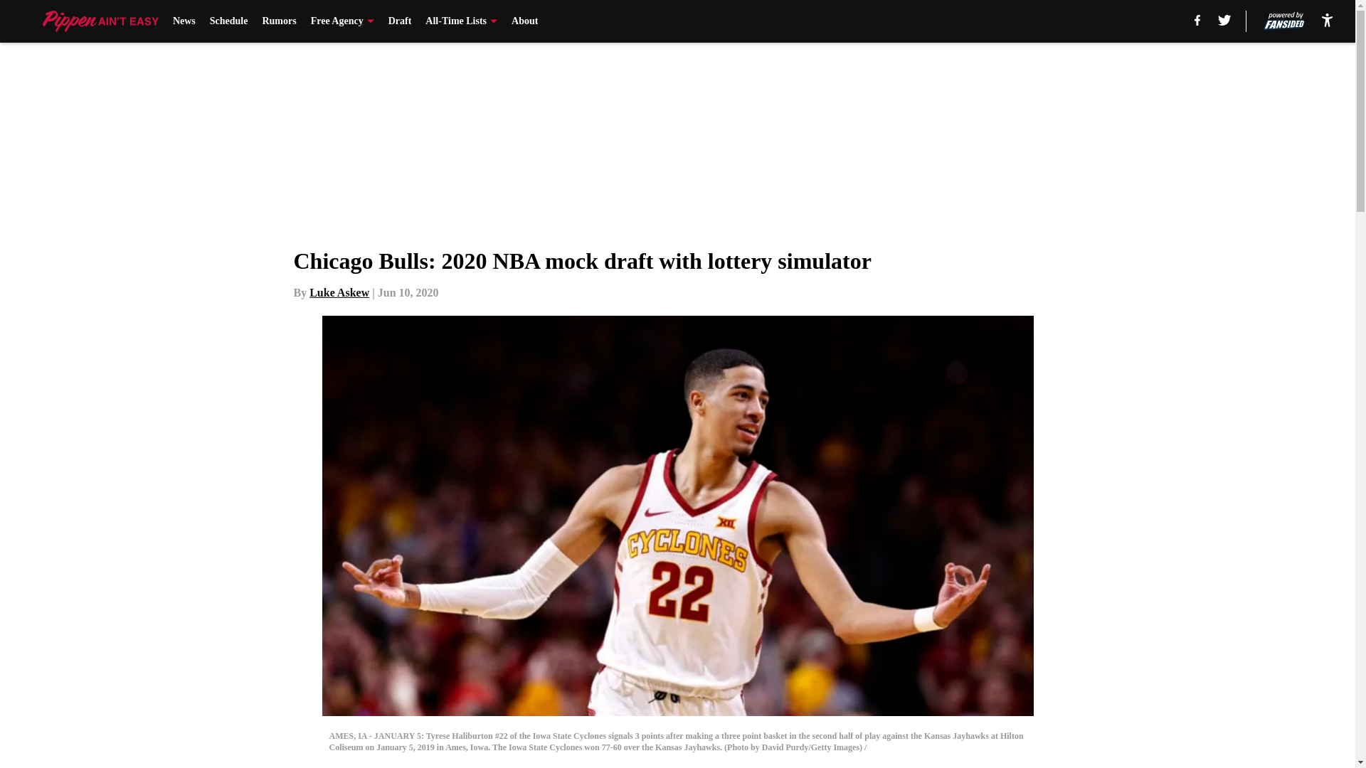  What do you see at coordinates (184, 21) in the screenshot?
I see `News` at bounding box center [184, 21].